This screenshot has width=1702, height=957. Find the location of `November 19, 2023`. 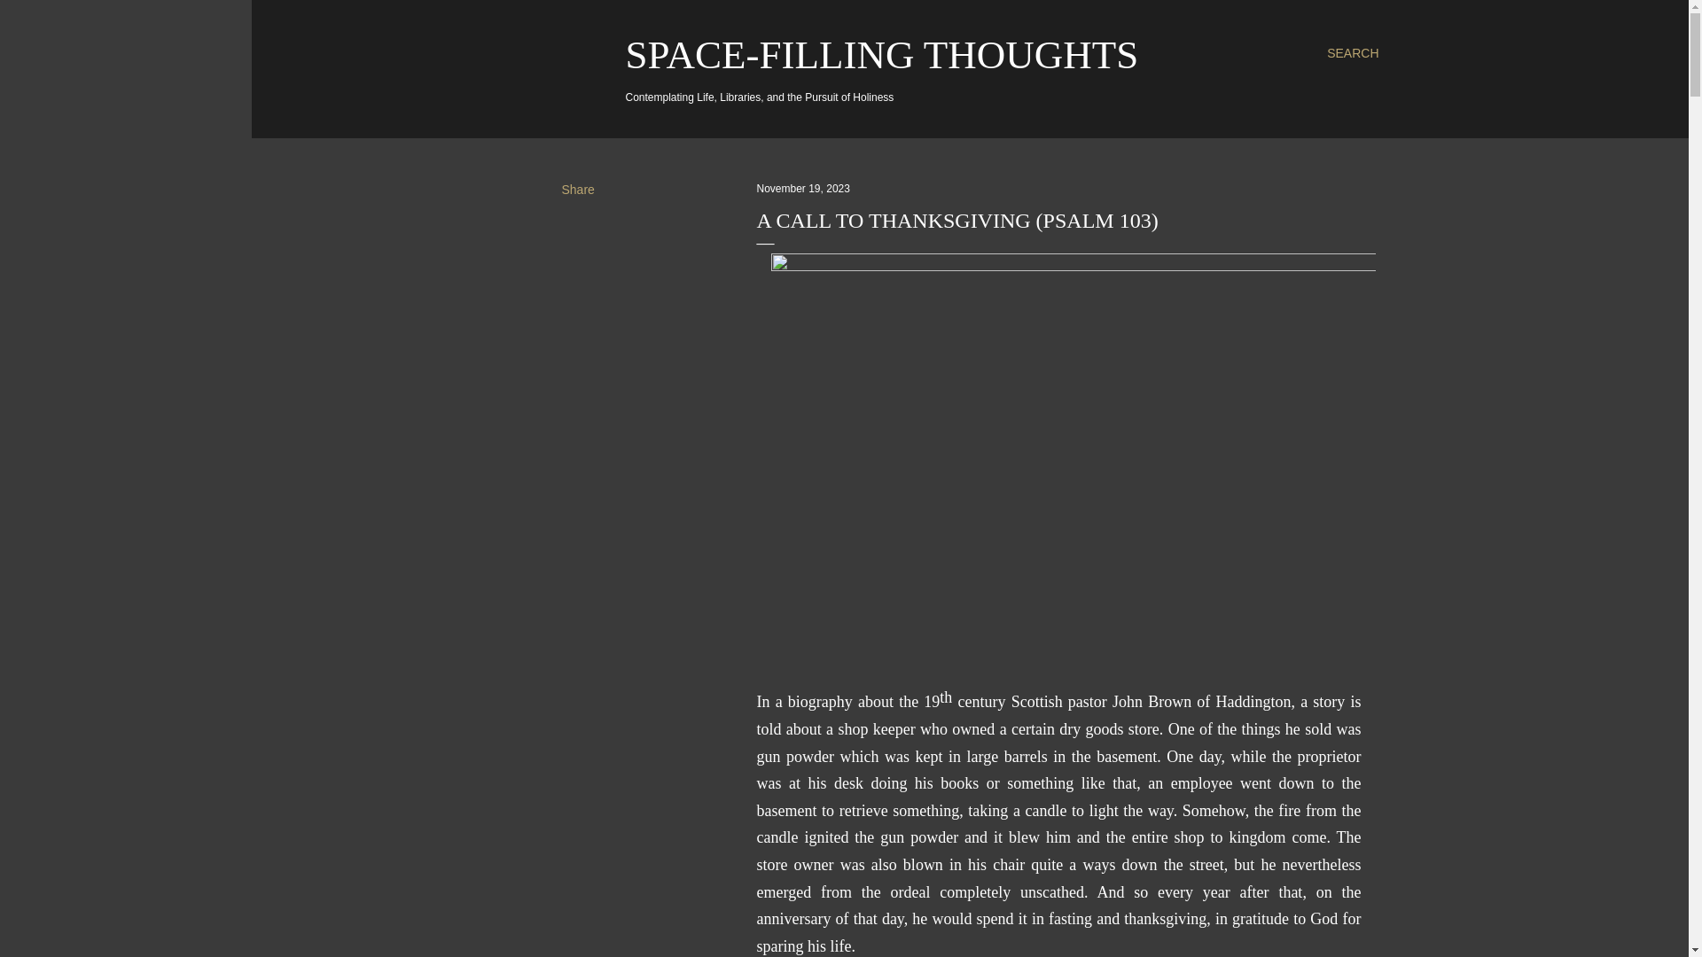

November 19, 2023 is located at coordinates (803, 189).